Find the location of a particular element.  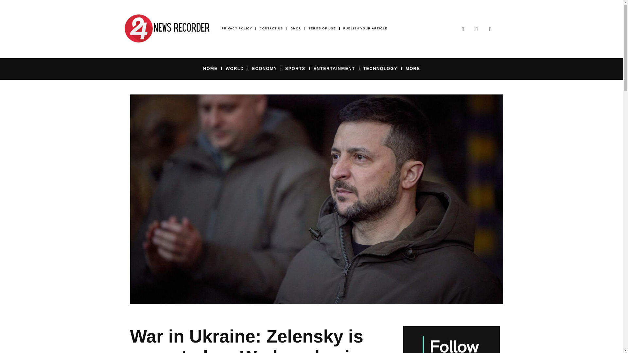

PRIVACY POLICY is located at coordinates (237, 28).